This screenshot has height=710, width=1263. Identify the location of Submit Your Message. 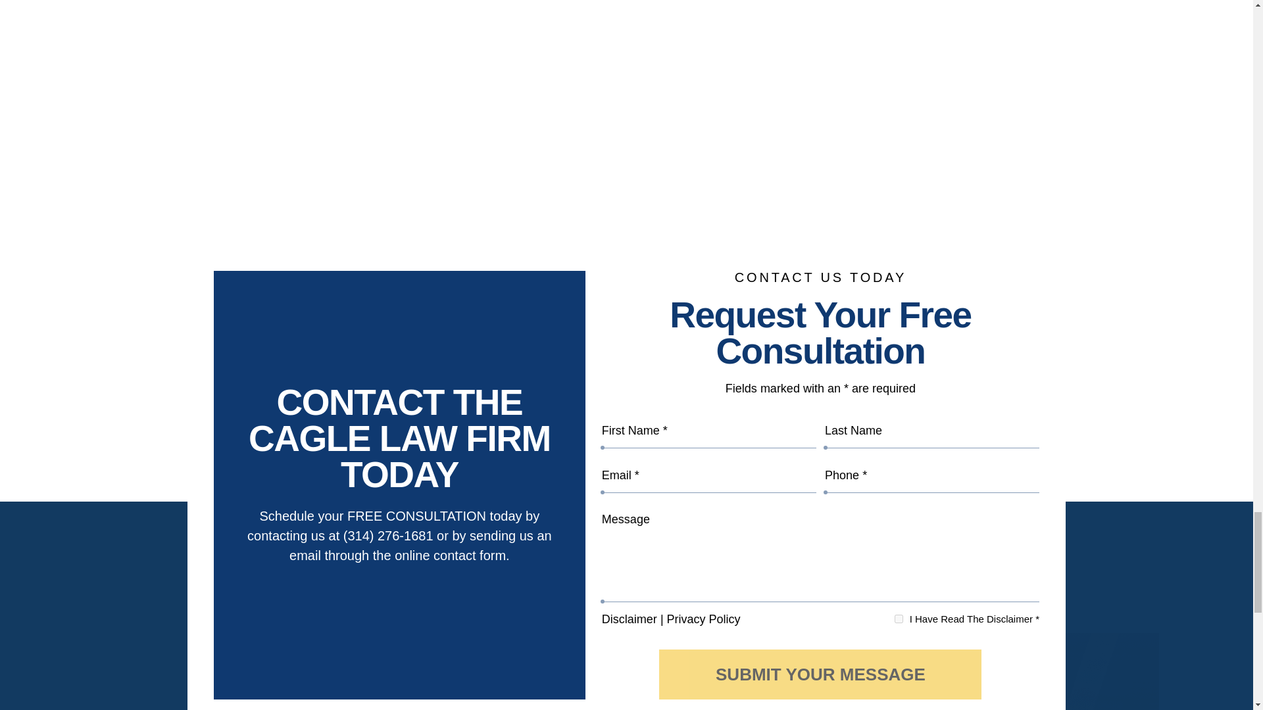
(820, 674).